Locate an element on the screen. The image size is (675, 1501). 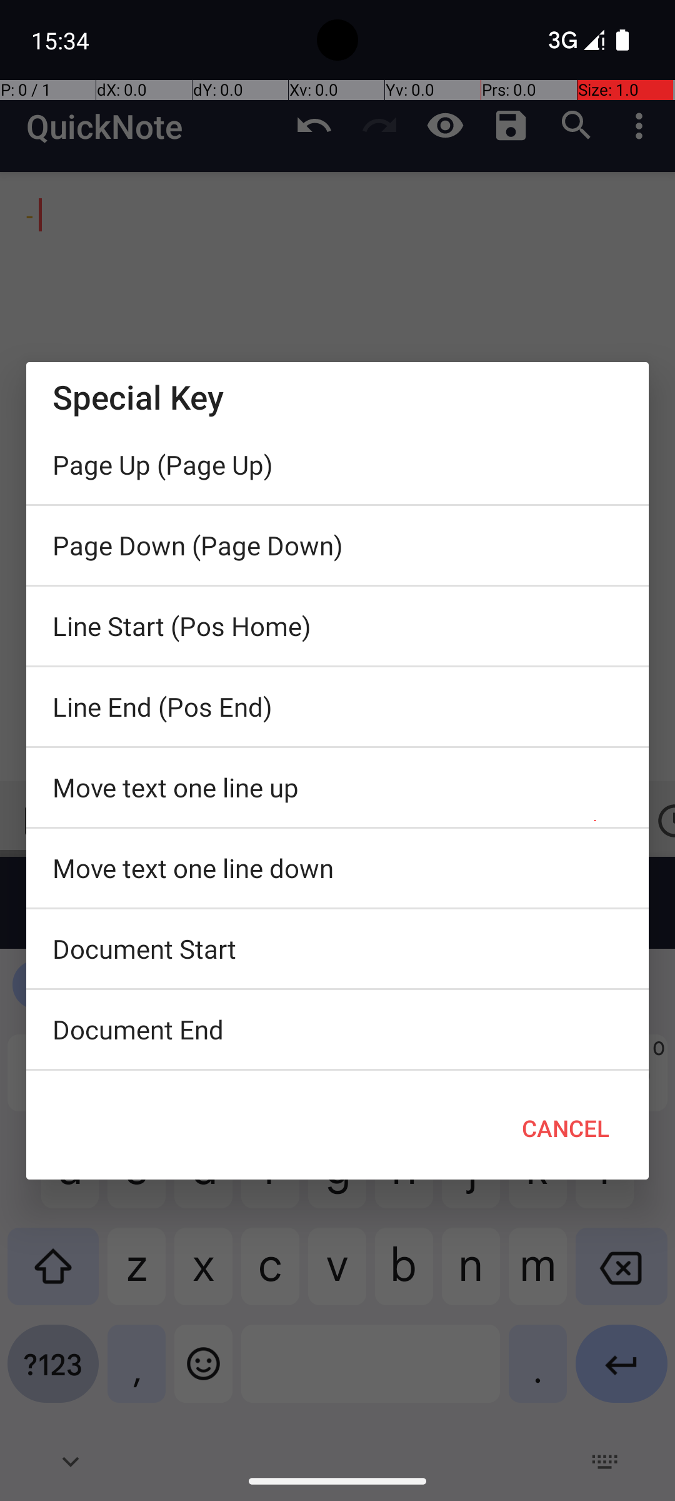
Move text one line up is located at coordinates (337, 787).